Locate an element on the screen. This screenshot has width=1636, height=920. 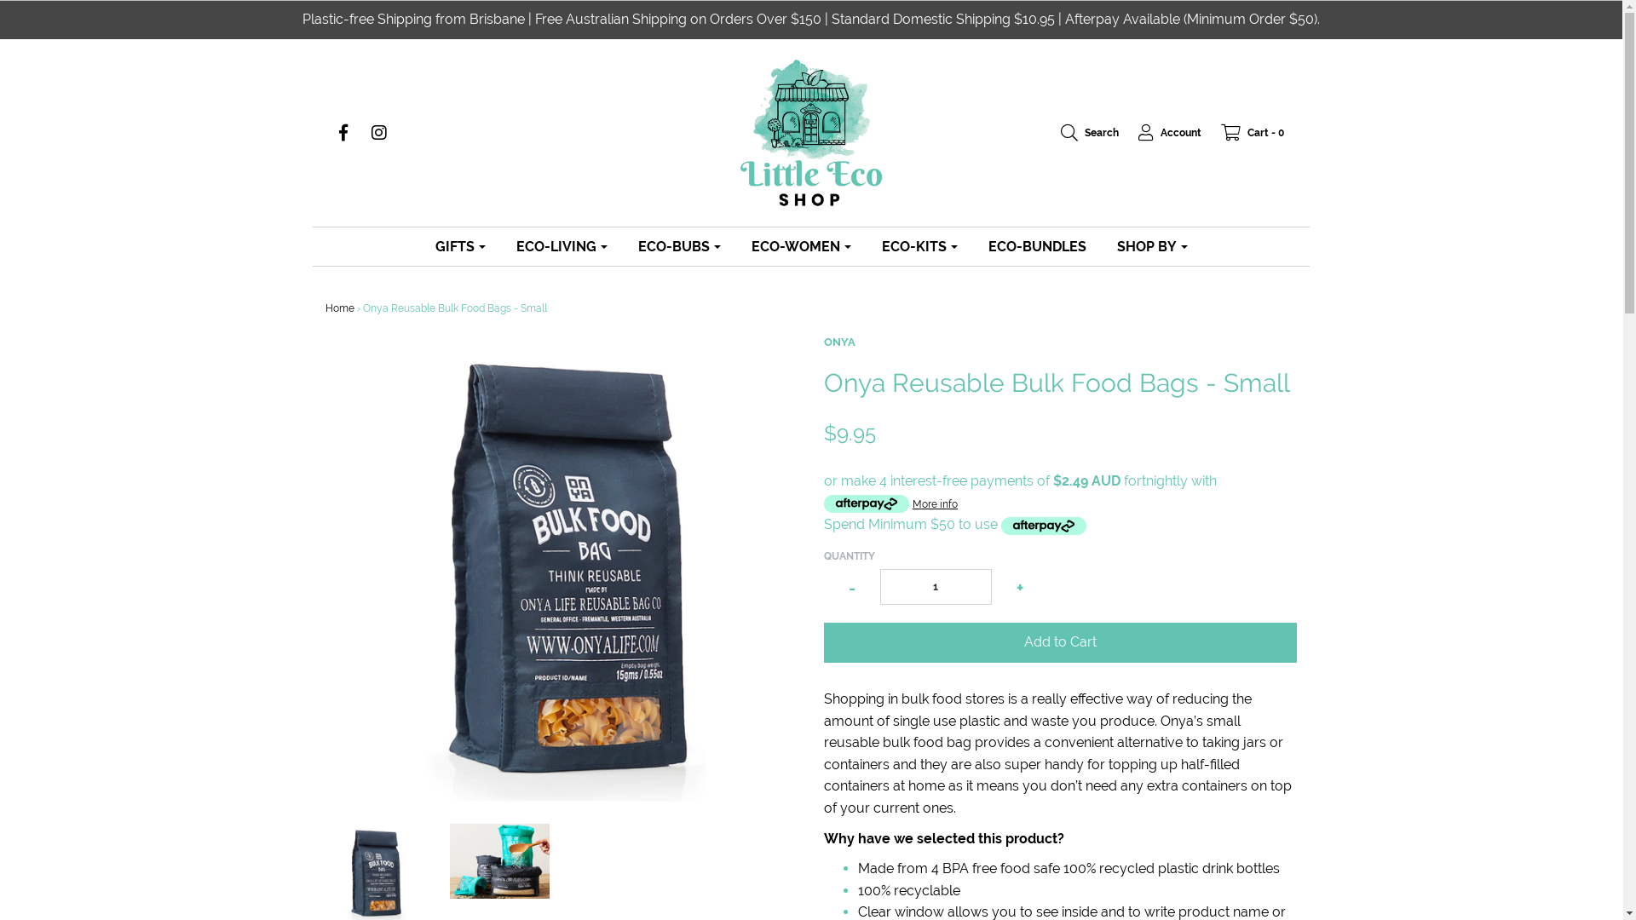
SHOP BY is located at coordinates (1152, 247).